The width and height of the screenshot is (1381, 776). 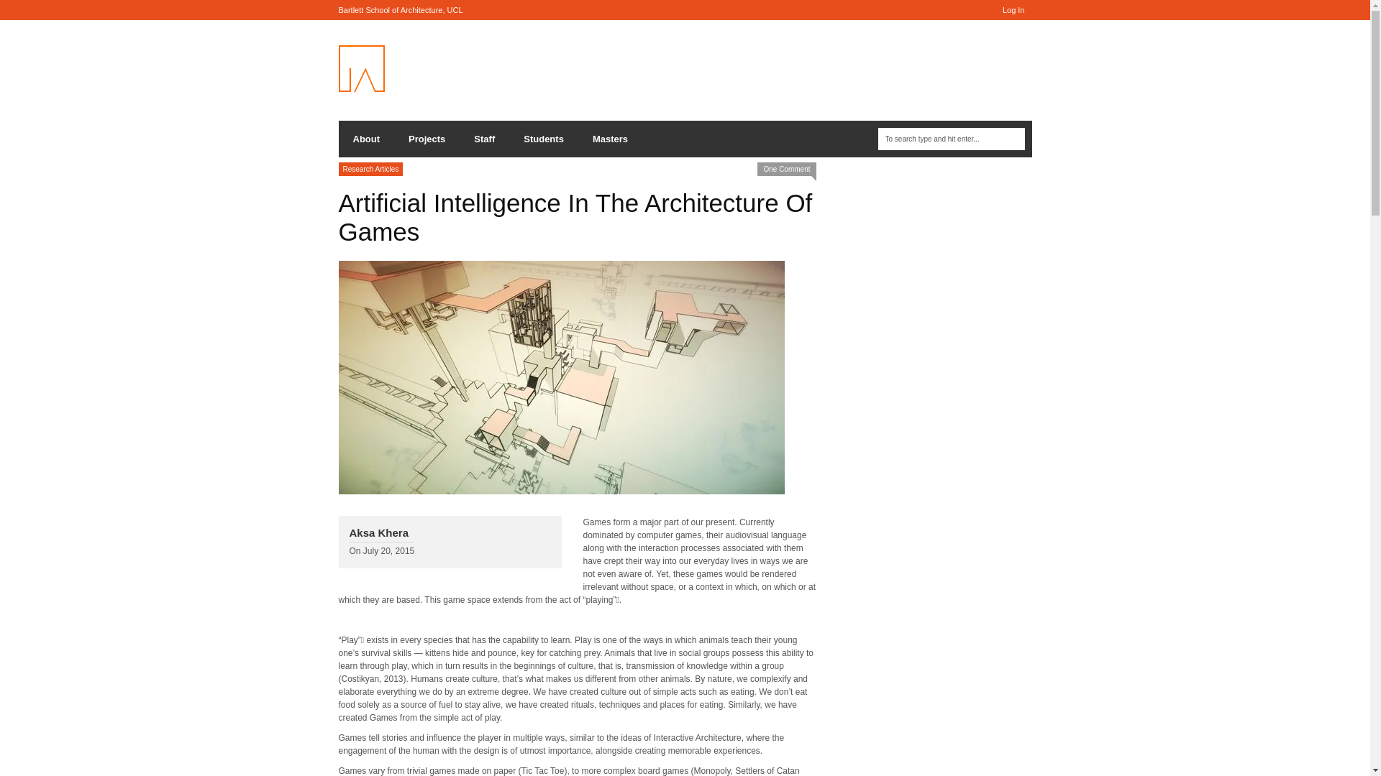 What do you see at coordinates (610, 139) in the screenshot?
I see `Masters` at bounding box center [610, 139].